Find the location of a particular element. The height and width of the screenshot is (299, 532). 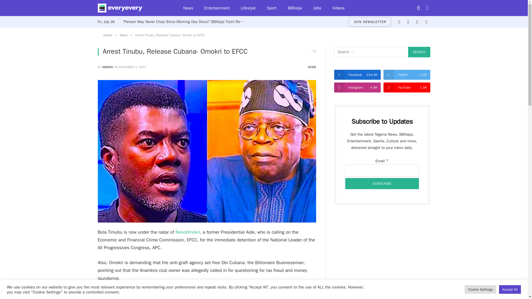

YouTube is located at coordinates (426, 22).